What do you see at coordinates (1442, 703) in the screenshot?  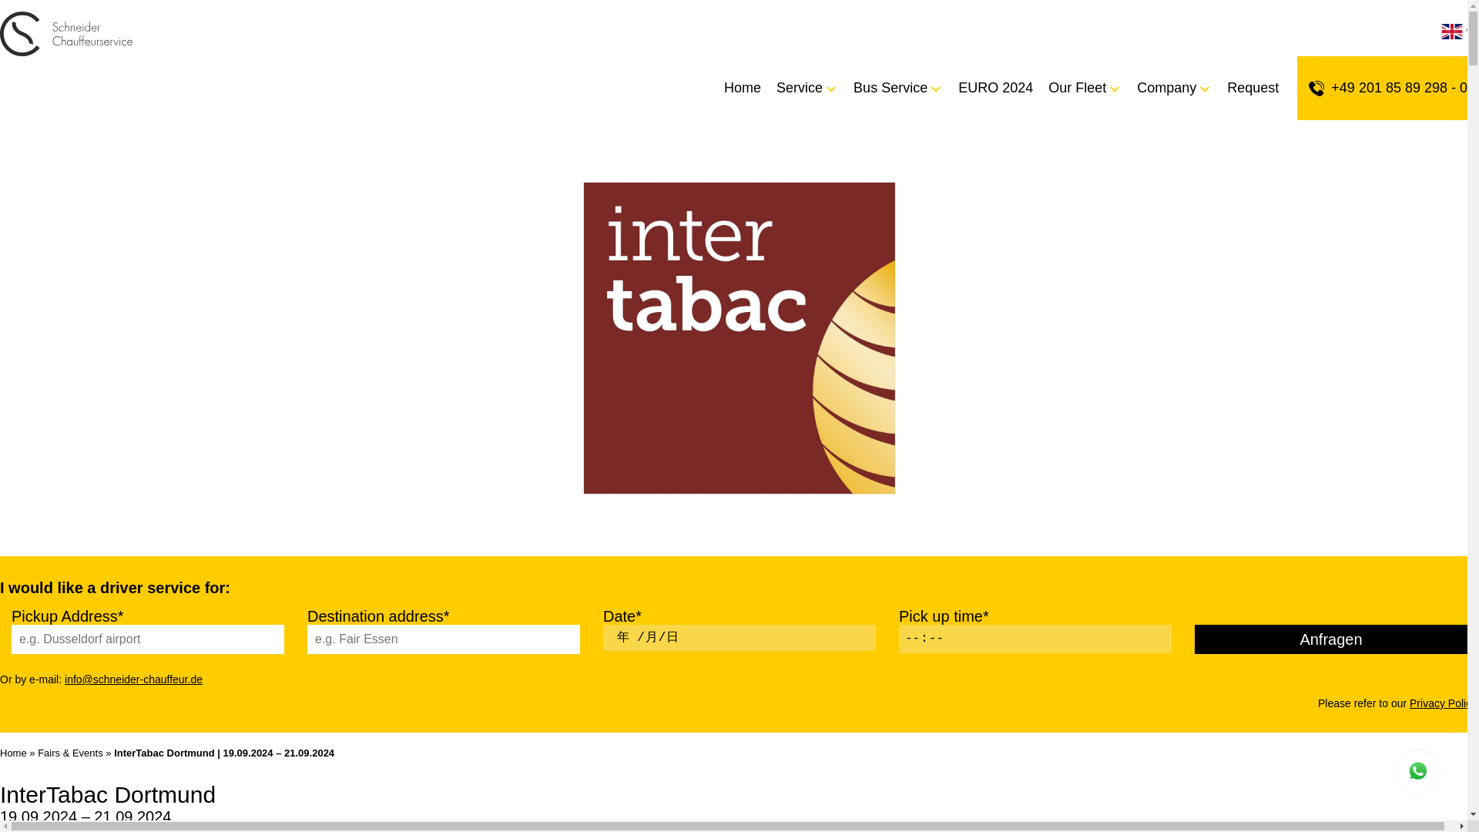 I see `Privacy Policy` at bounding box center [1442, 703].